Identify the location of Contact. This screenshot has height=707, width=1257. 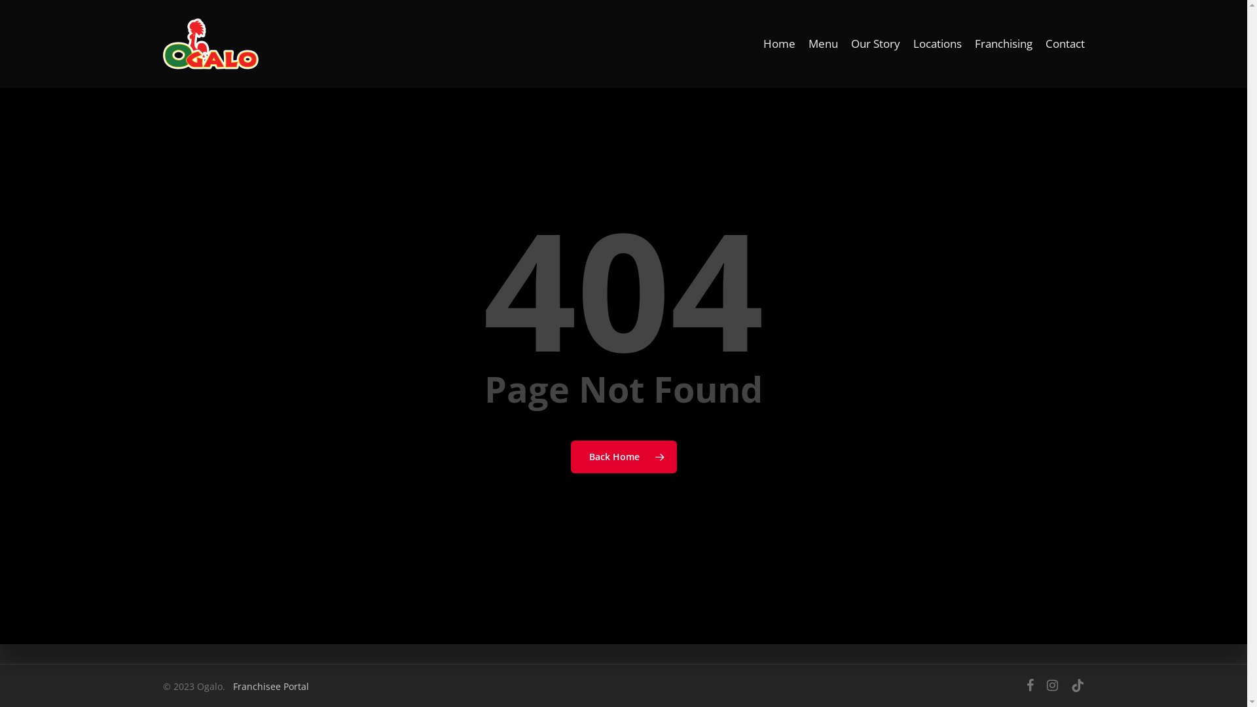
(1065, 44).